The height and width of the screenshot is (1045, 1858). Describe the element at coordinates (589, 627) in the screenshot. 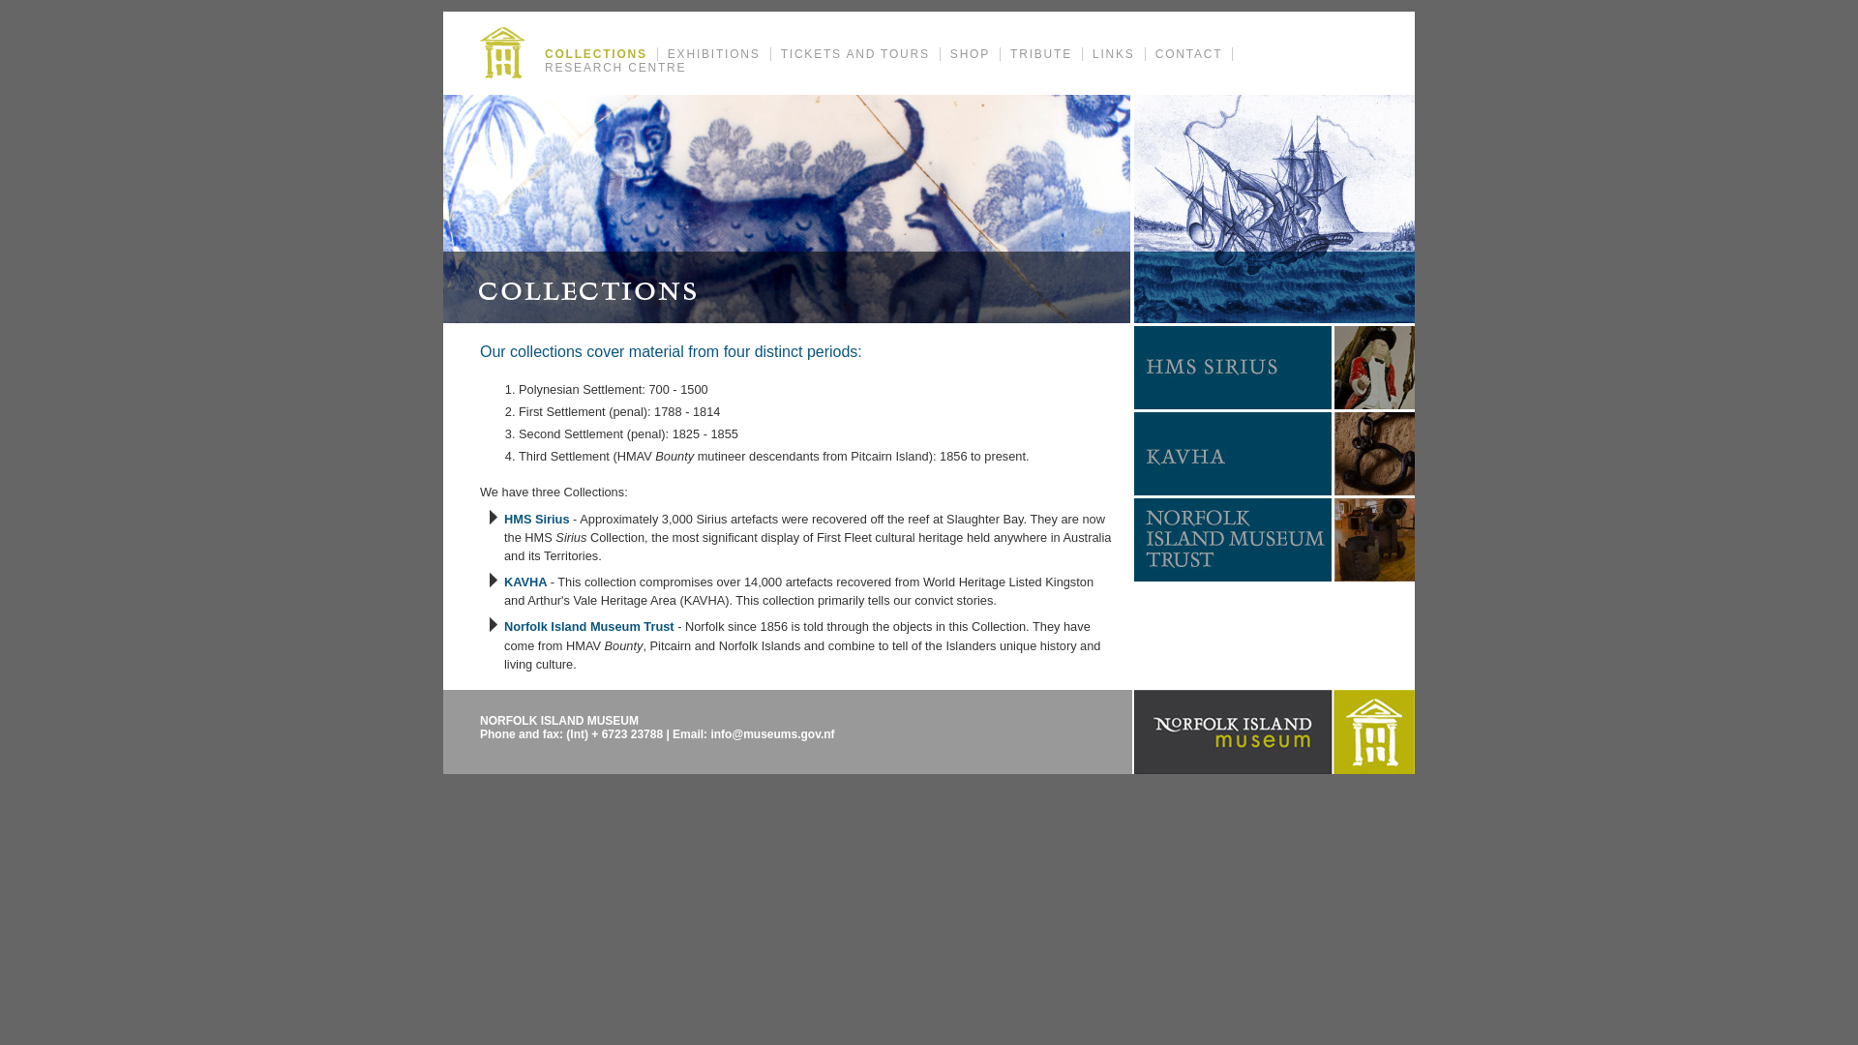

I see `Norfolk Island Museum Trust` at that location.